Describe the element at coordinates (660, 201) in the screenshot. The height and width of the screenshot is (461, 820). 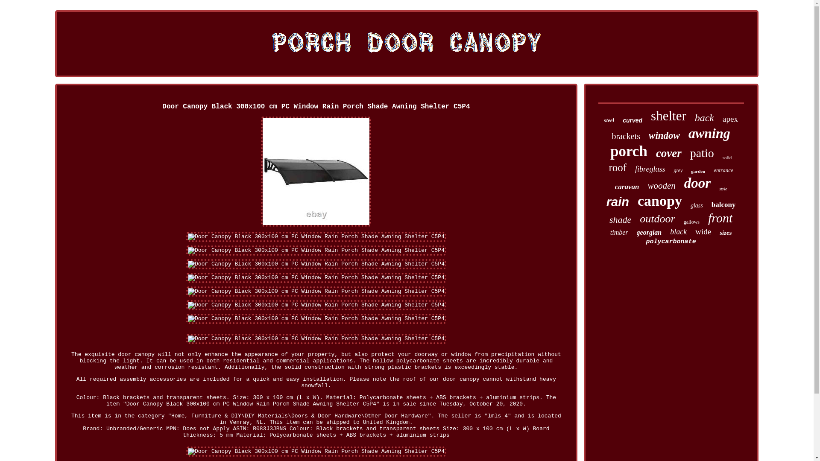
I see `canopy` at that location.